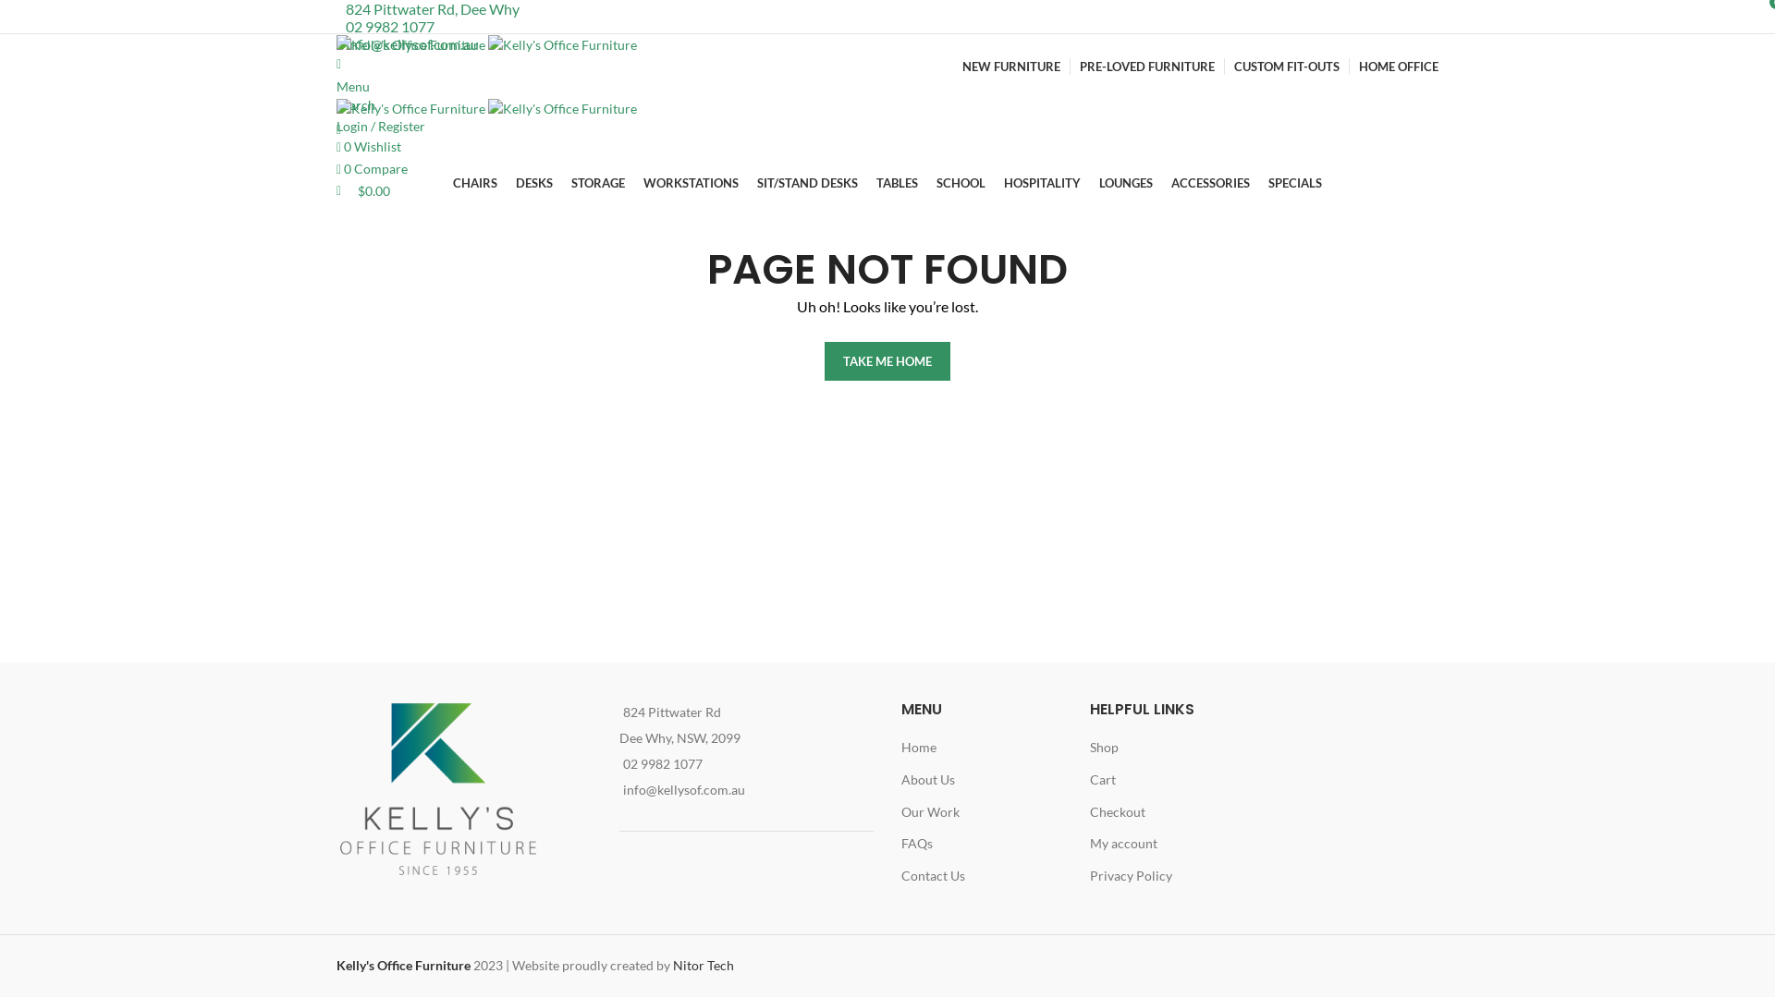  I want to click on STORAGE, so click(598, 184).